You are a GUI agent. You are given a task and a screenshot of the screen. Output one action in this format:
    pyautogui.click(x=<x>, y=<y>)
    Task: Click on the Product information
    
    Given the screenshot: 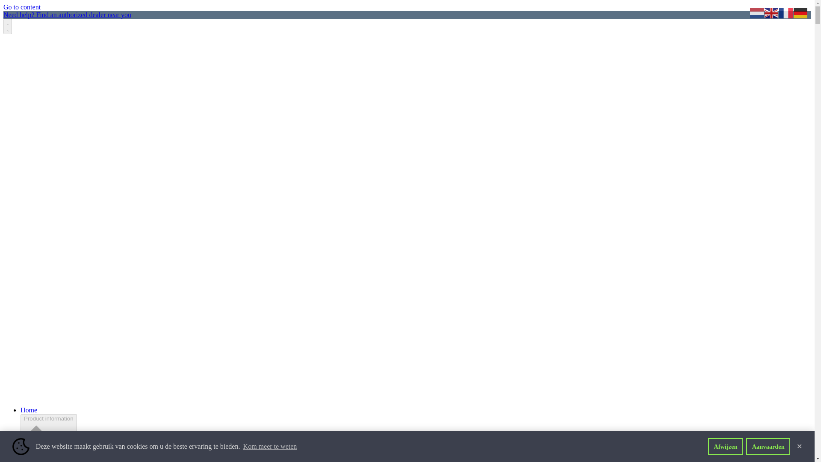 What is the action you would take?
    pyautogui.click(x=49, y=438)
    